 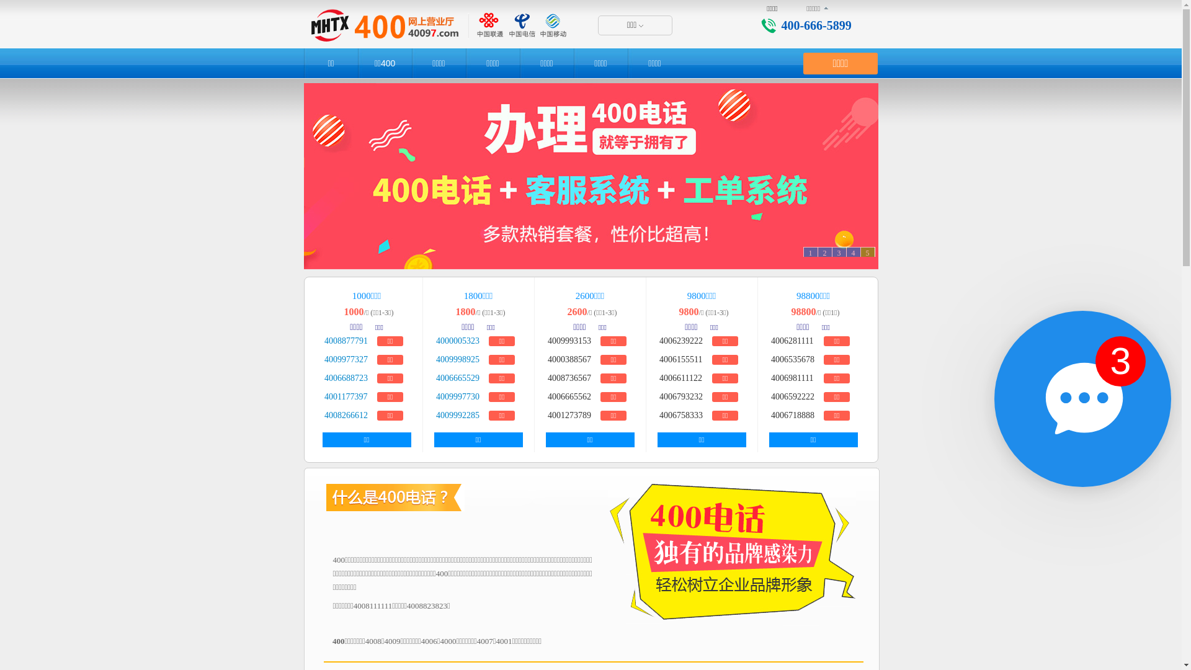 What do you see at coordinates (825, 253) in the screenshot?
I see `2` at bounding box center [825, 253].